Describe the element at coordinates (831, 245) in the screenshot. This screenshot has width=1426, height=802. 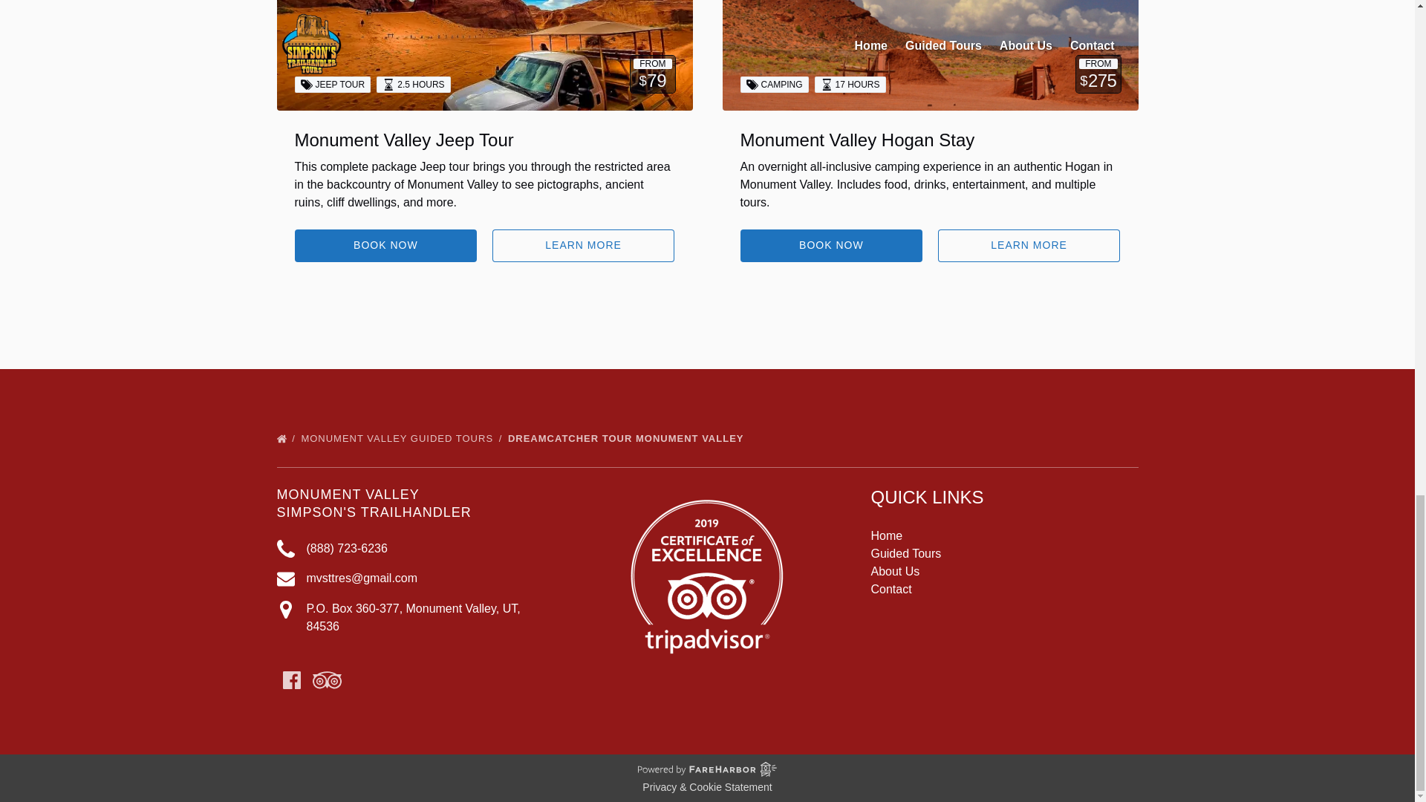
I see `BOOK NOW` at that location.